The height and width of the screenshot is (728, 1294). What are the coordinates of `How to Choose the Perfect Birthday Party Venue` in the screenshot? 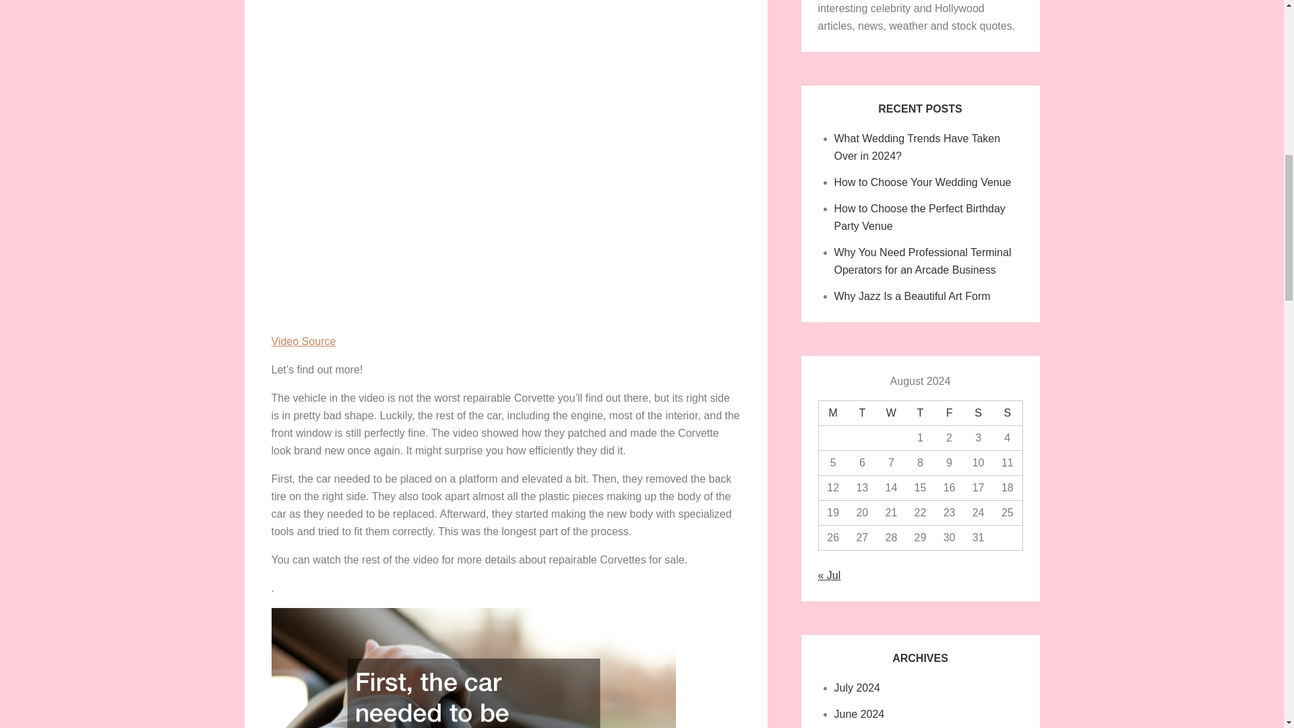 It's located at (919, 217).